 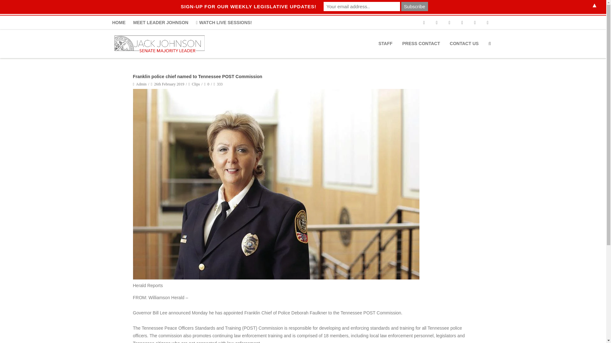 What do you see at coordinates (475, 22) in the screenshot?
I see `Instagram` at bounding box center [475, 22].